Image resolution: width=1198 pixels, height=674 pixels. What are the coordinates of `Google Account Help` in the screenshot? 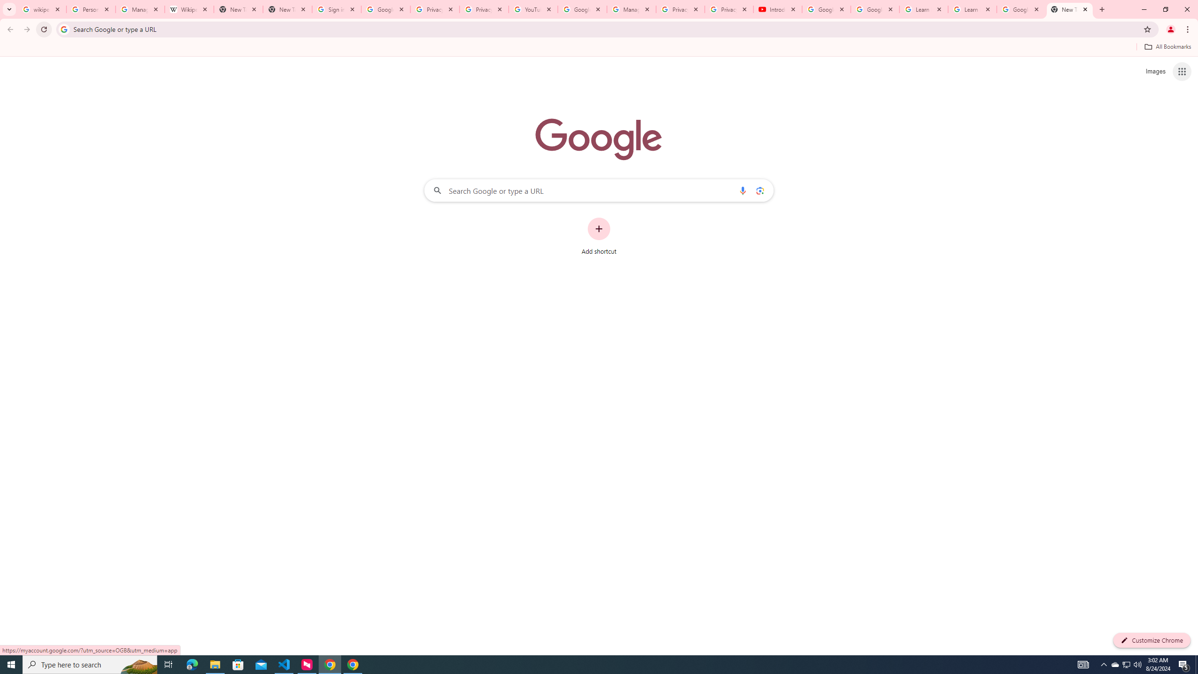 It's located at (826, 9).